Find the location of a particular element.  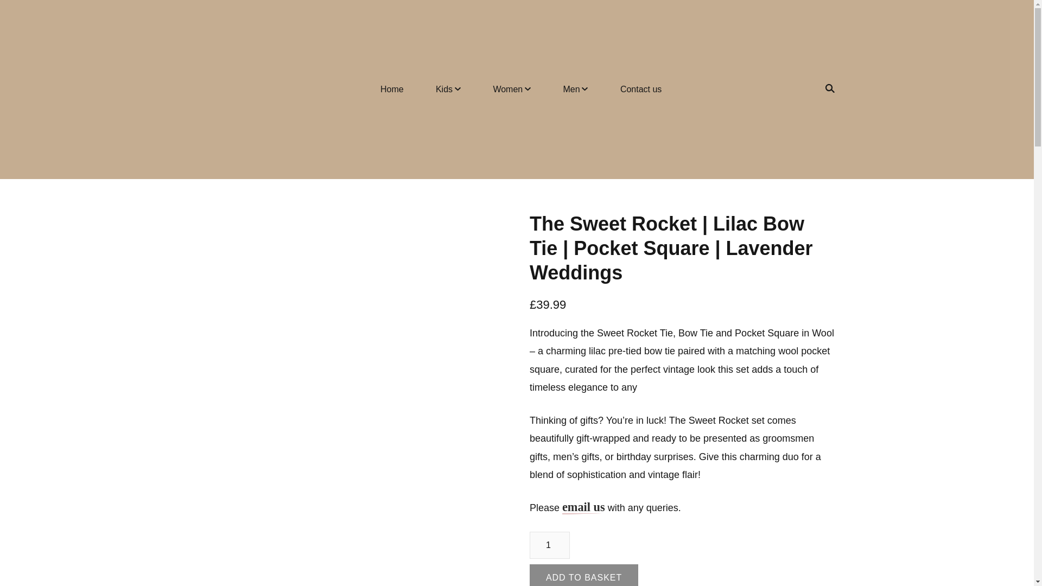

Contact us is located at coordinates (640, 90).